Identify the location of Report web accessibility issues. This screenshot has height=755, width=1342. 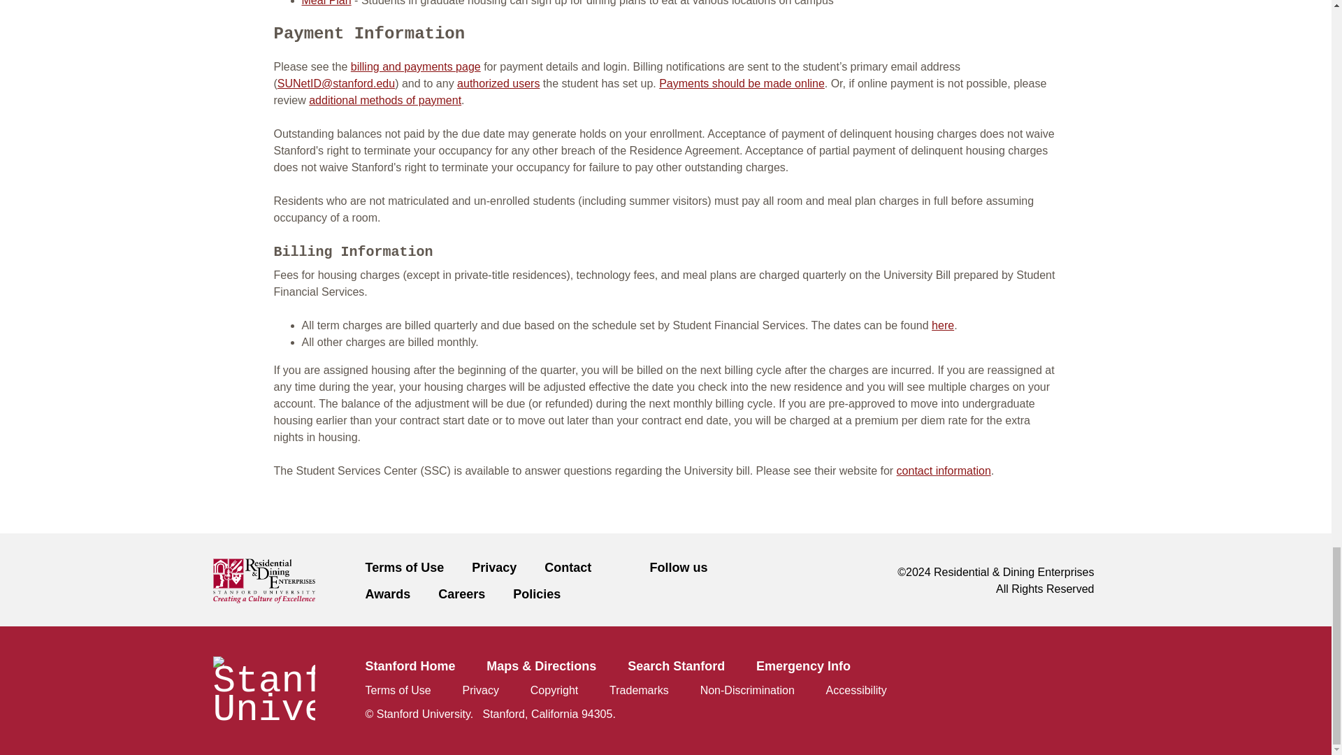
(857, 689).